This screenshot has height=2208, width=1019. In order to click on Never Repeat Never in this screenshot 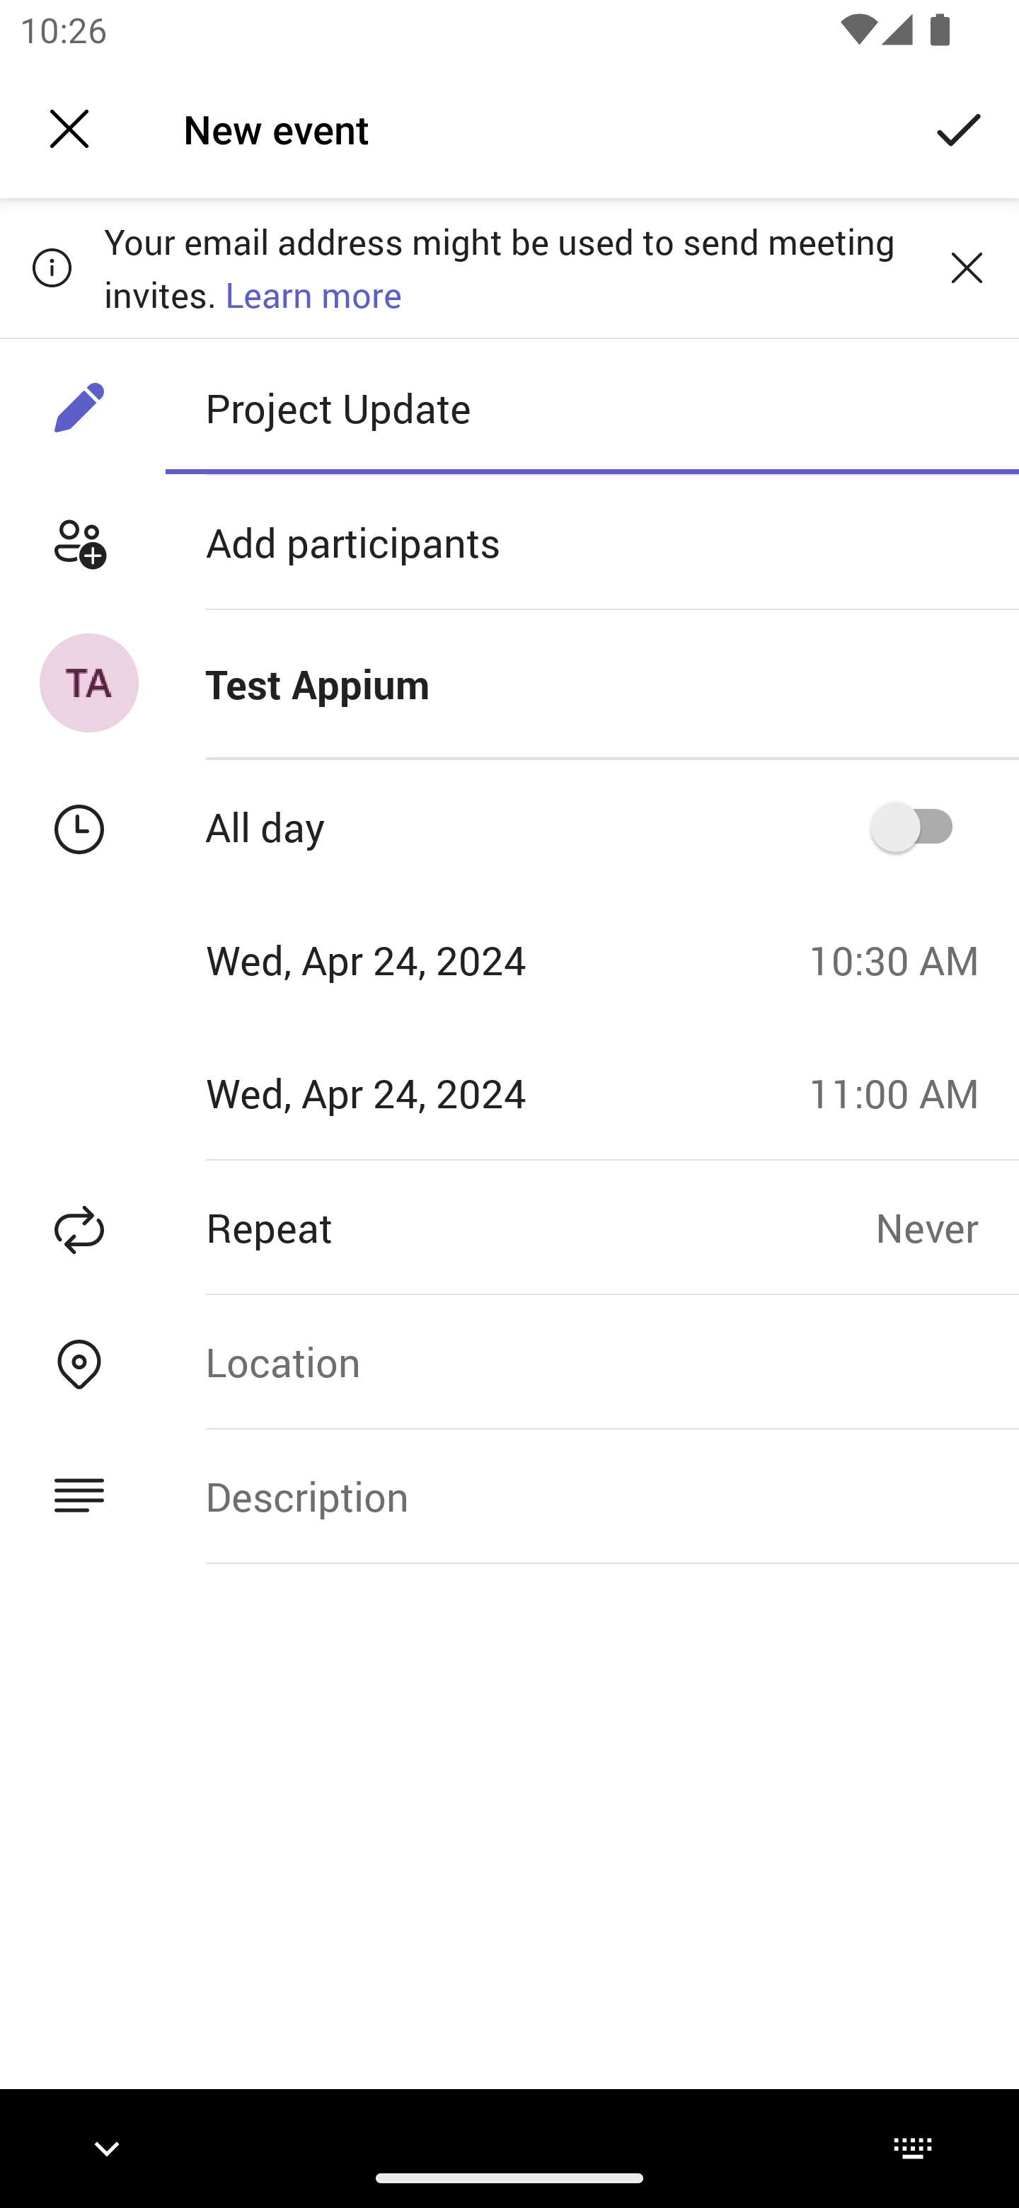, I will do `click(947, 1227)`.